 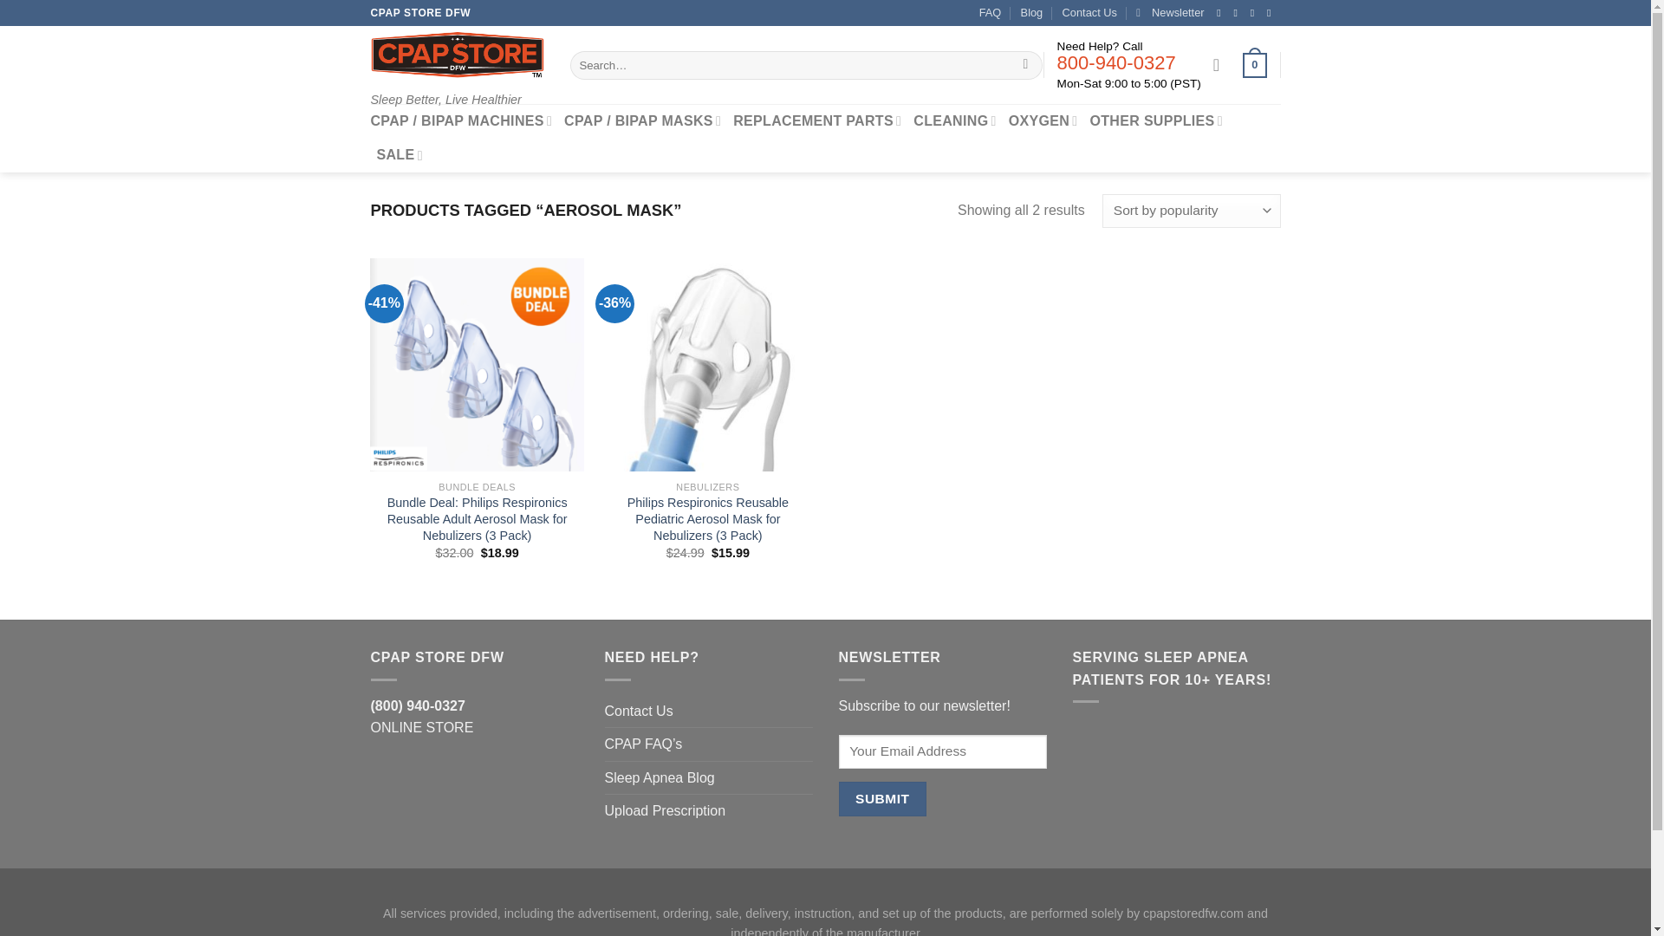 What do you see at coordinates (1026, 66) in the screenshot?
I see `Search` at bounding box center [1026, 66].